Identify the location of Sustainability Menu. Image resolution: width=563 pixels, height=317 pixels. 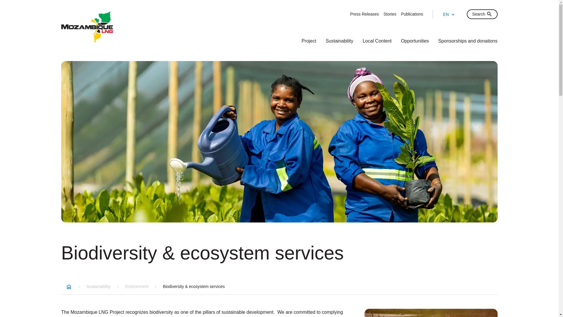
(339, 41).